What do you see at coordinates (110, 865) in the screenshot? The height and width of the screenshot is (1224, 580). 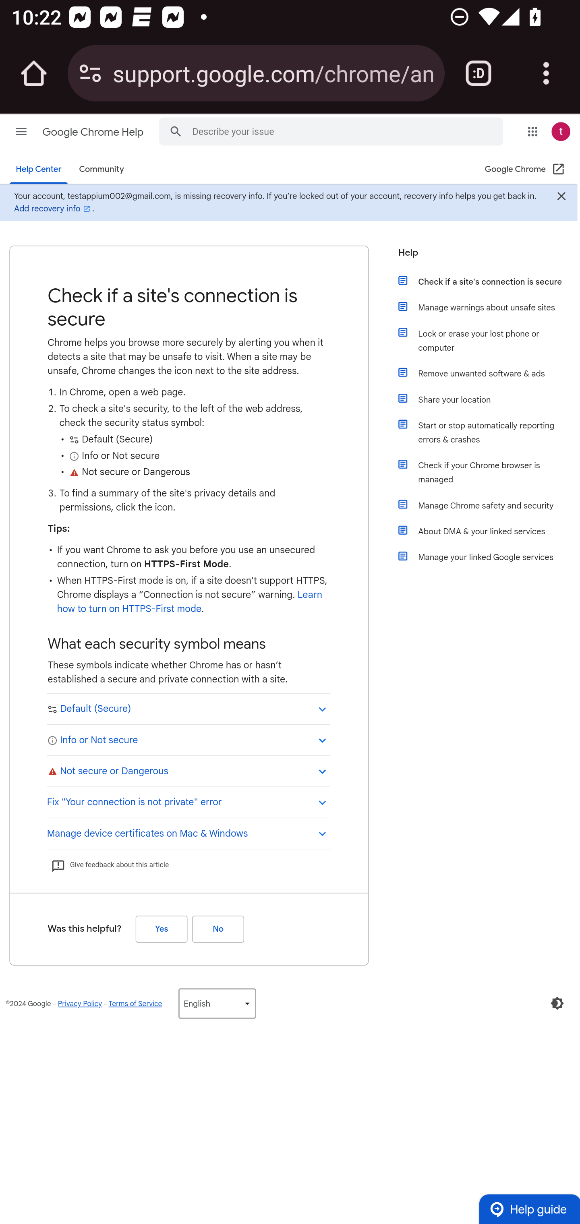 I see `Give feedback about this article` at bounding box center [110, 865].